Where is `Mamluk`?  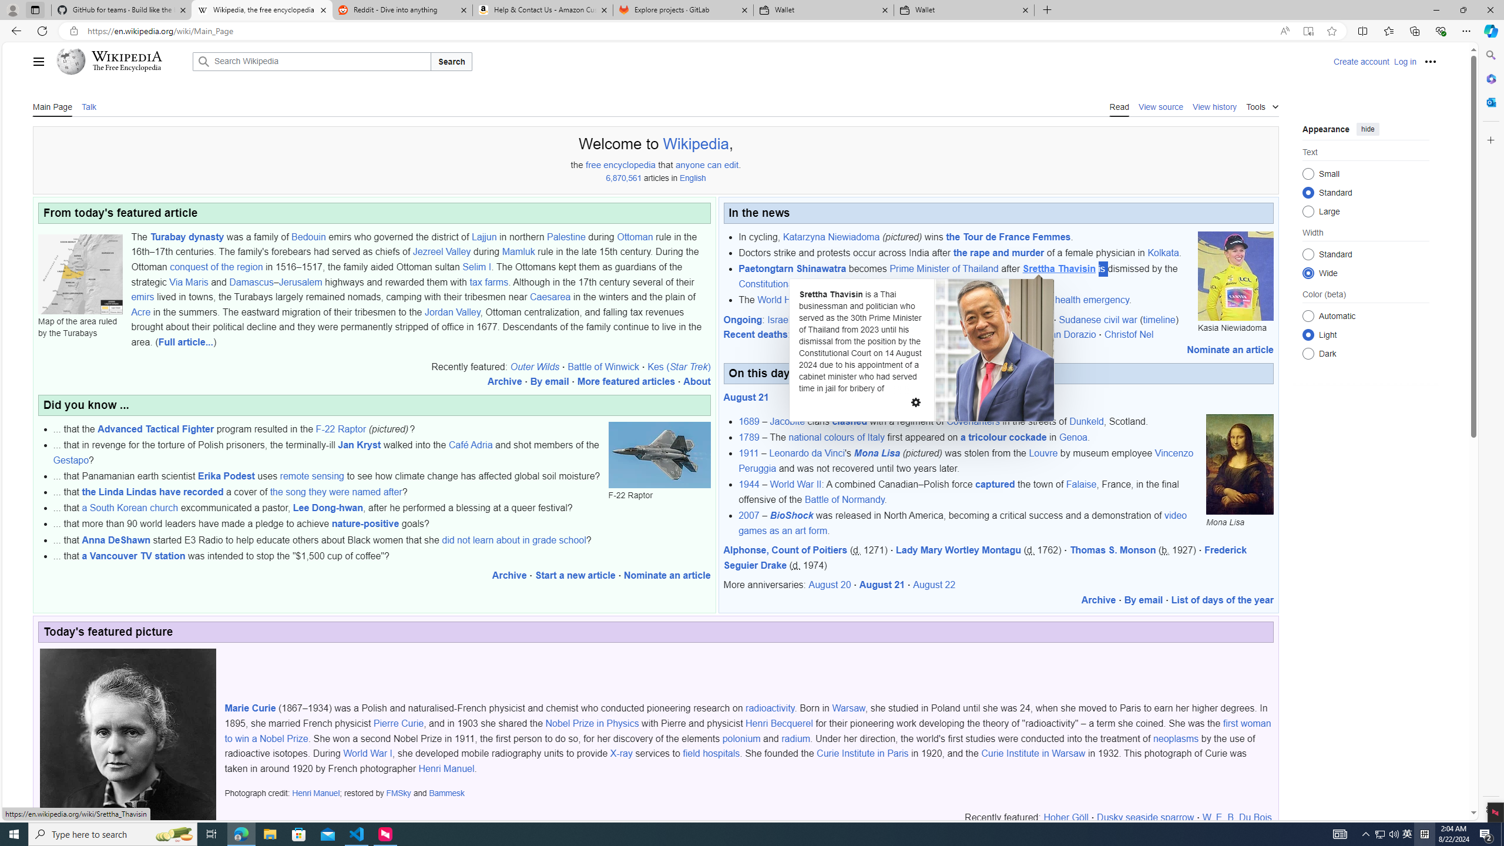
Mamluk is located at coordinates (519, 251).